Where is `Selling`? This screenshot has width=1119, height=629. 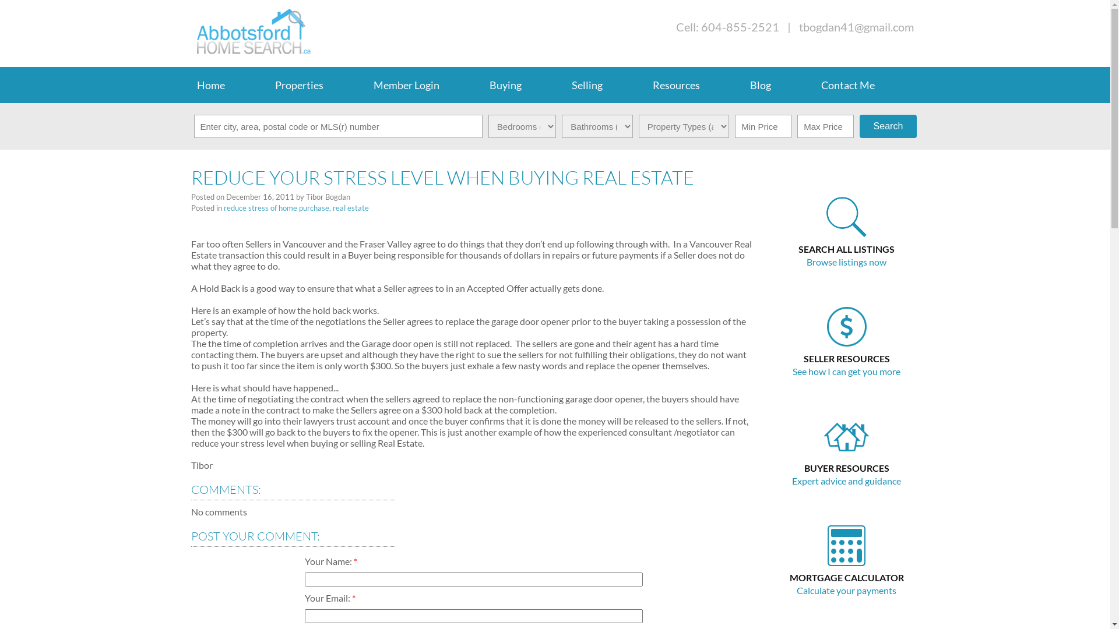 Selling is located at coordinates (606, 85).